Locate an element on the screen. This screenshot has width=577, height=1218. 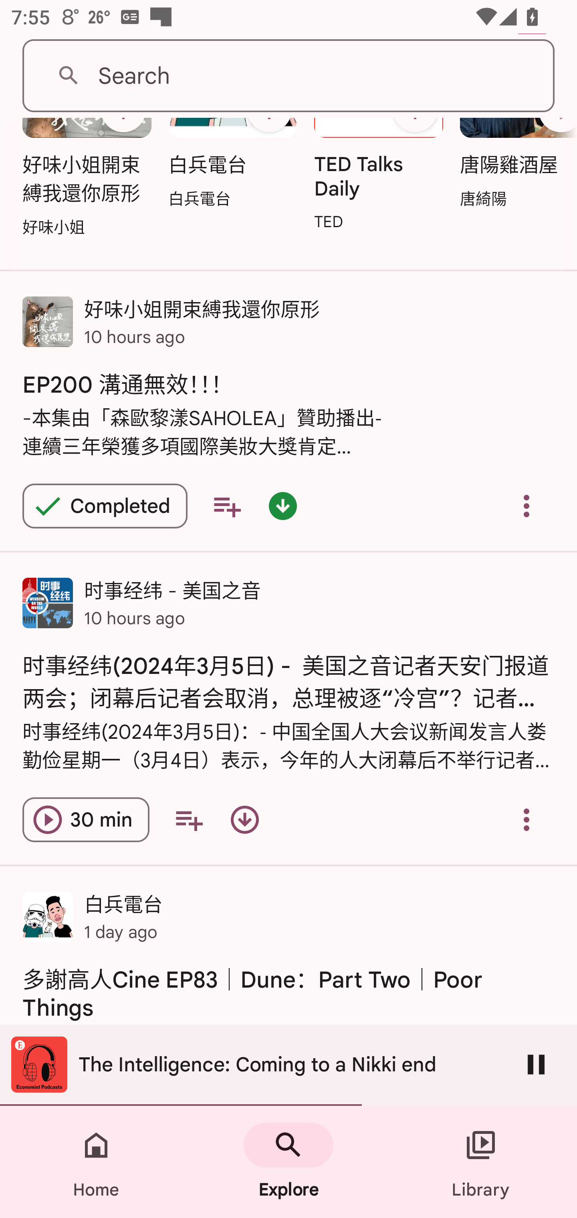
Home is located at coordinates (96, 1162).